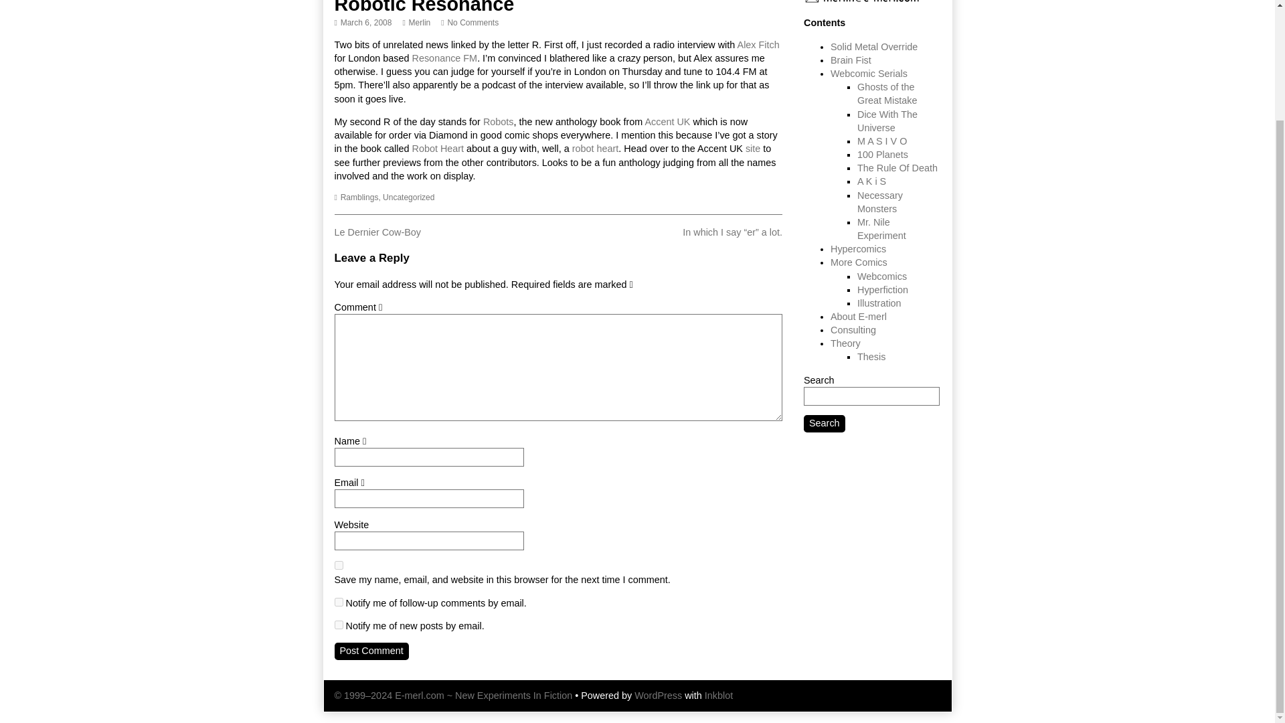 This screenshot has width=1285, height=723. I want to click on robot heart, so click(667, 122).